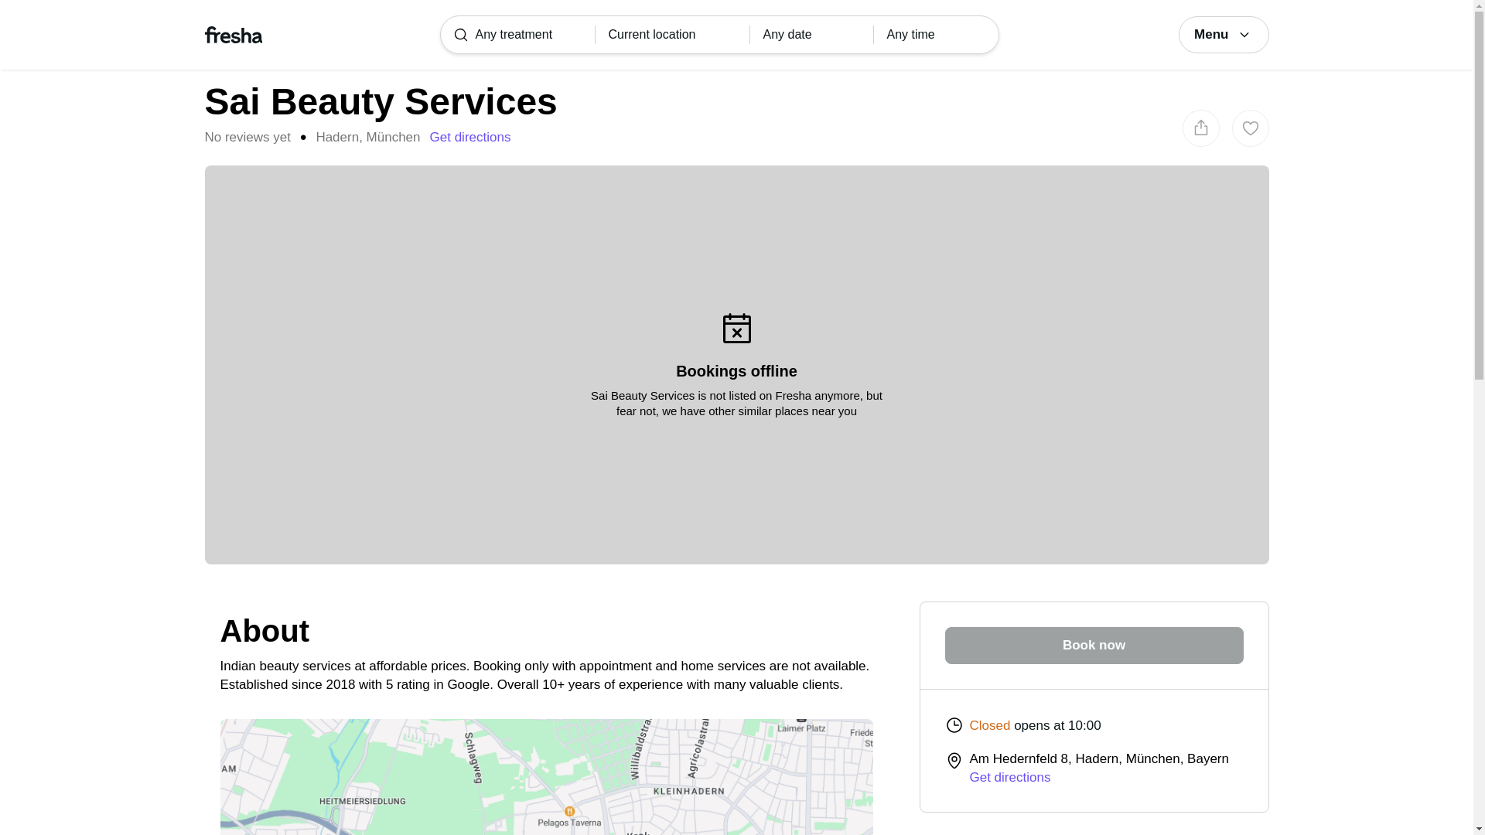 This screenshot has height=835, width=1485. What do you see at coordinates (1010, 777) in the screenshot?
I see `Get directions` at bounding box center [1010, 777].